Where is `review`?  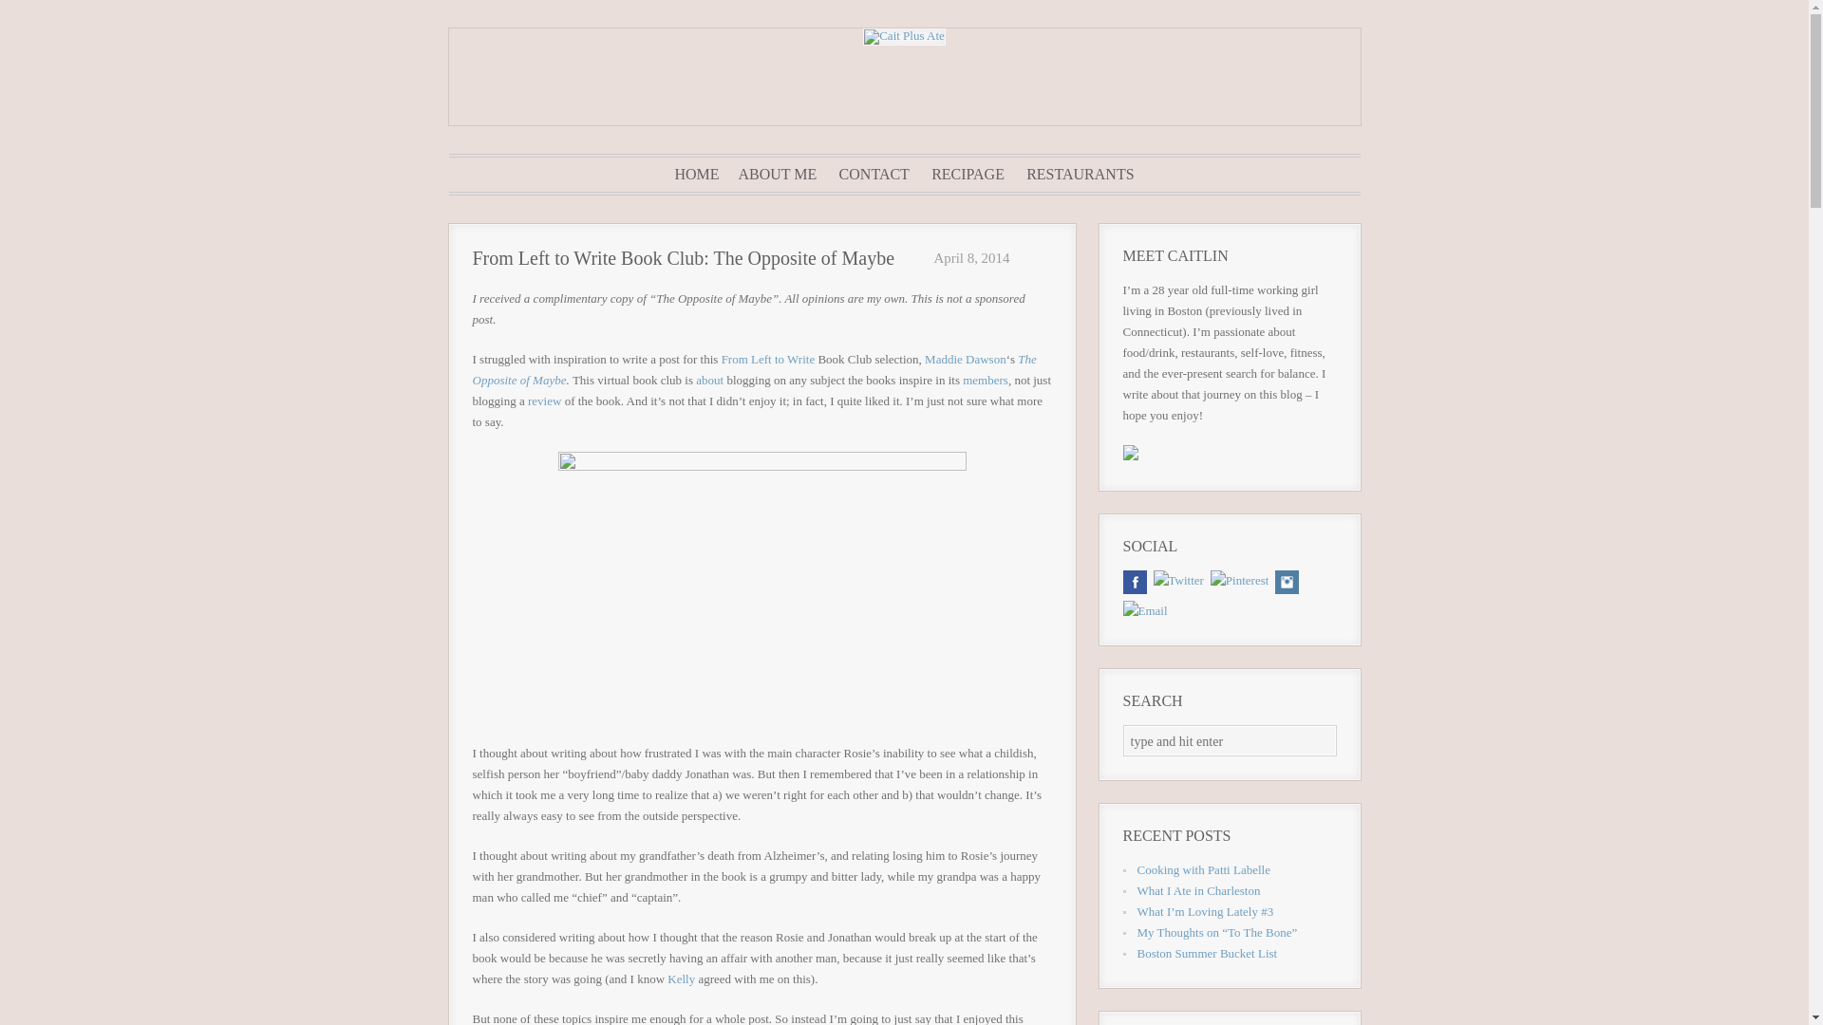
review is located at coordinates (545, 401).